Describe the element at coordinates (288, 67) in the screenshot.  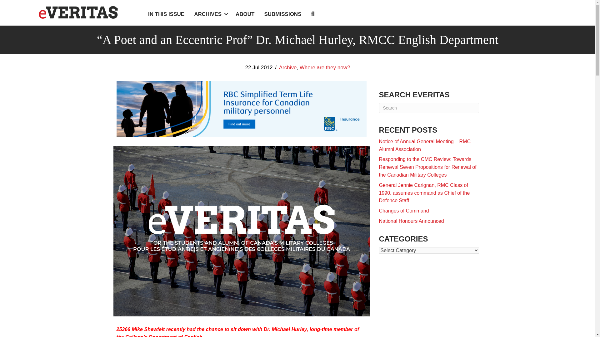
I see `Archive` at that location.